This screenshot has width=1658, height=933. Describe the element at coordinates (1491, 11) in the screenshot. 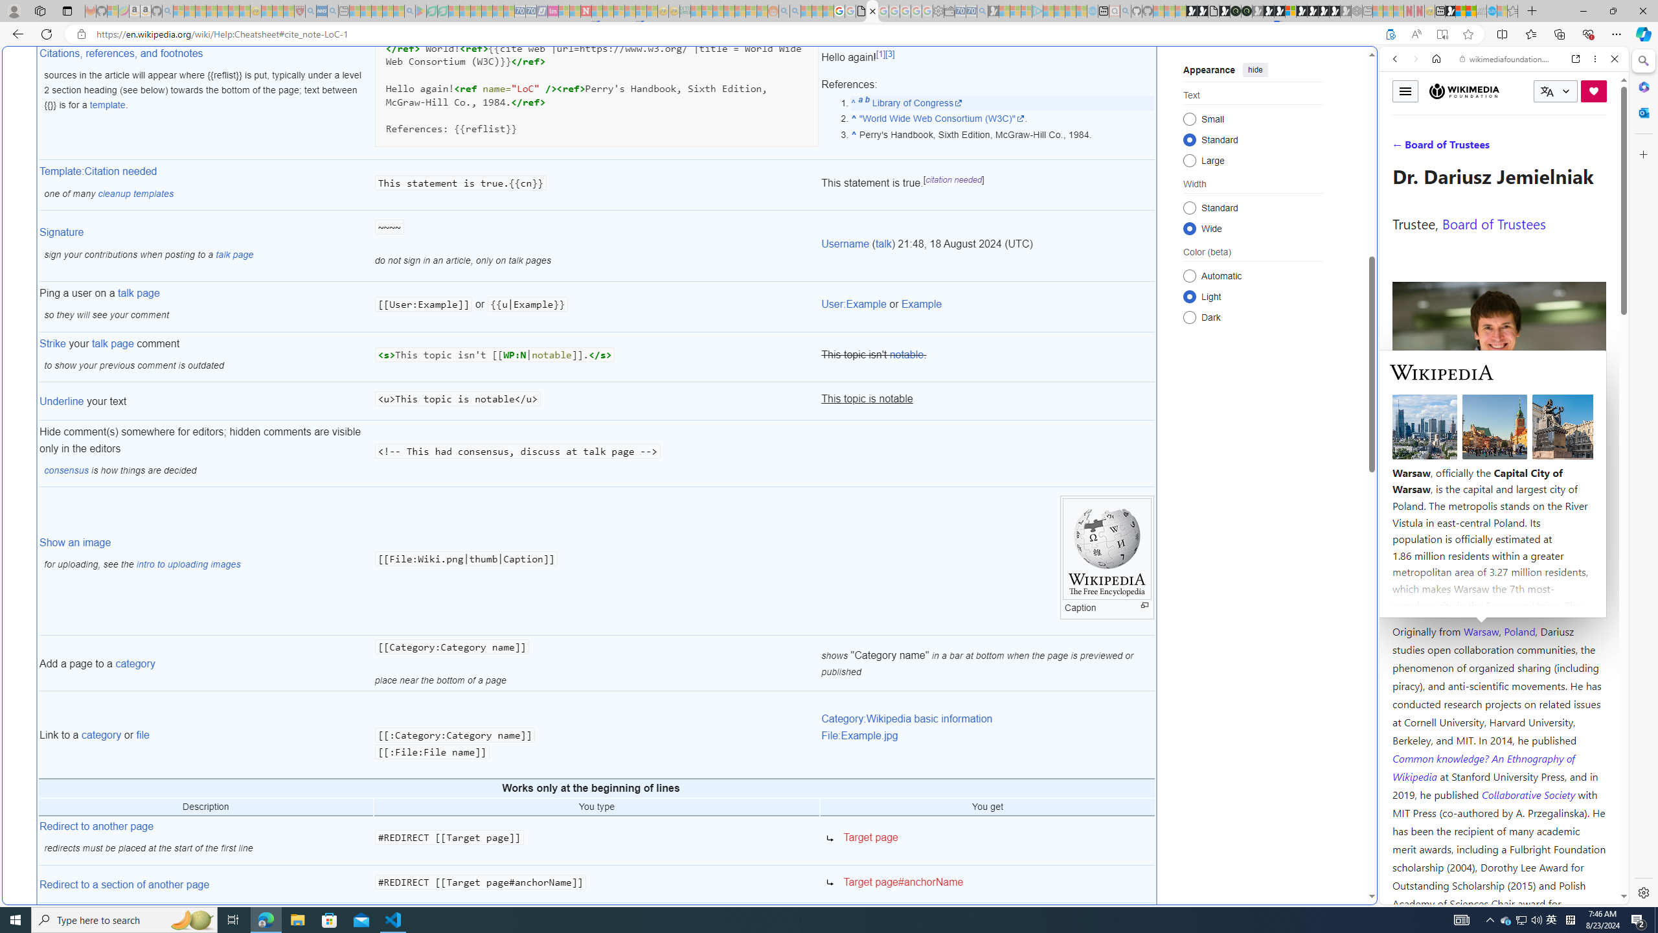

I see `Services - Maintenance | Sky Blue Bikes - Sky Blue Bikes` at that location.